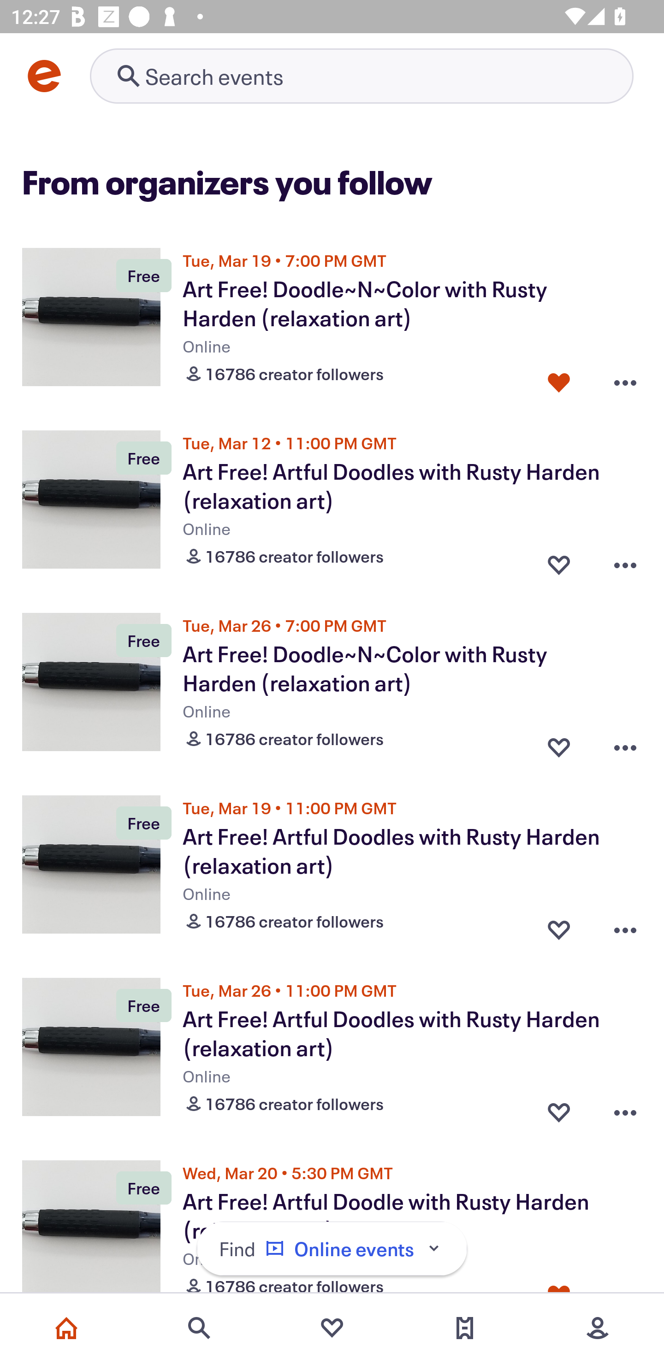 The width and height of the screenshot is (664, 1364). What do you see at coordinates (559, 378) in the screenshot?
I see `Favorite button` at bounding box center [559, 378].